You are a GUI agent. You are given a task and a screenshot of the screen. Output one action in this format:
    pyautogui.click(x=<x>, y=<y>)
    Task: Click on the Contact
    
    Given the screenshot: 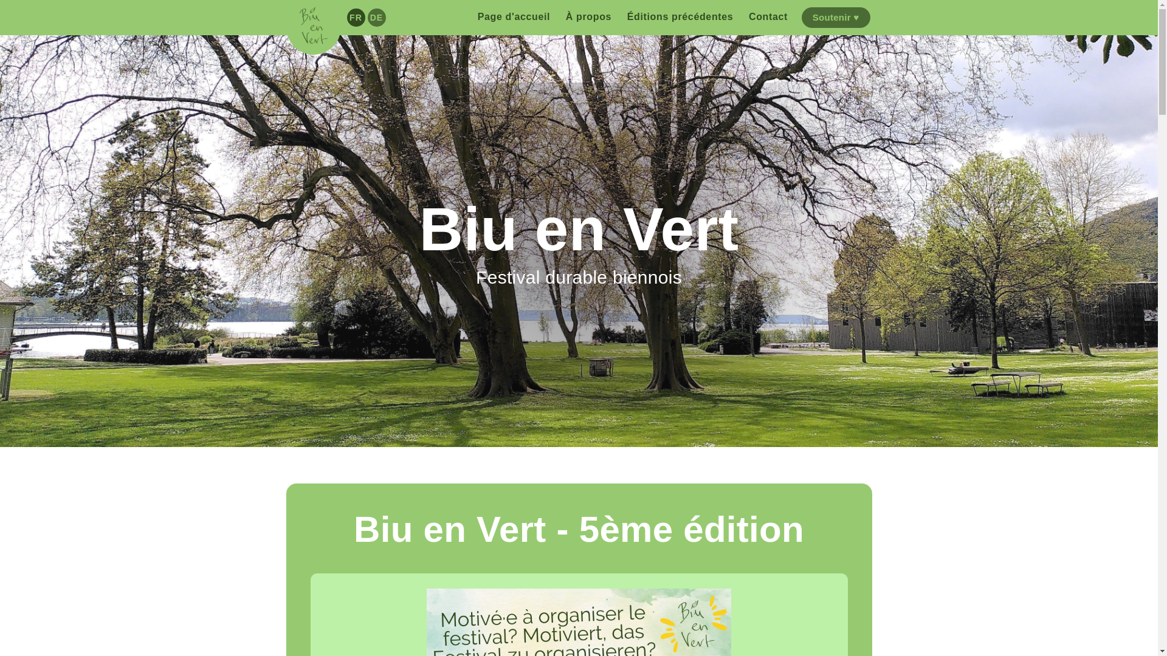 What is the action you would take?
    pyautogui.click(x=768, y=17)
    